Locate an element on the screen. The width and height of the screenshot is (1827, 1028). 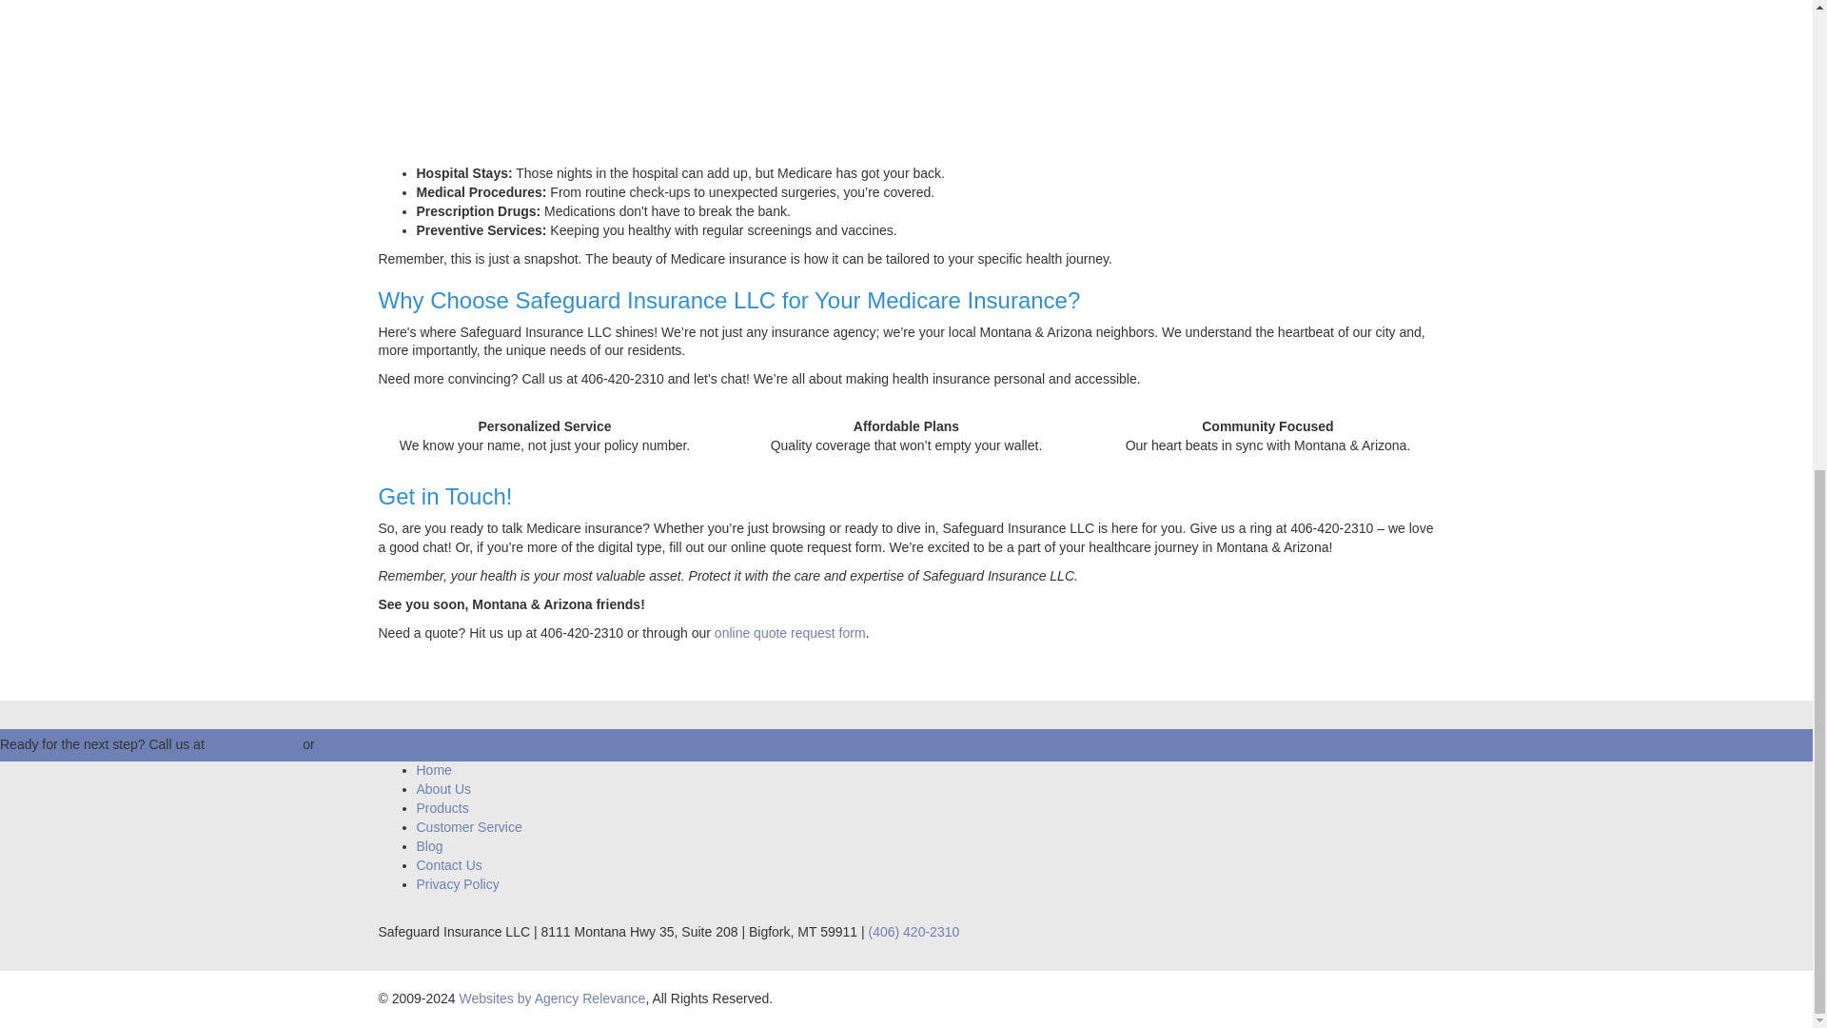
Contact Us is located at coordinates (449, 864).